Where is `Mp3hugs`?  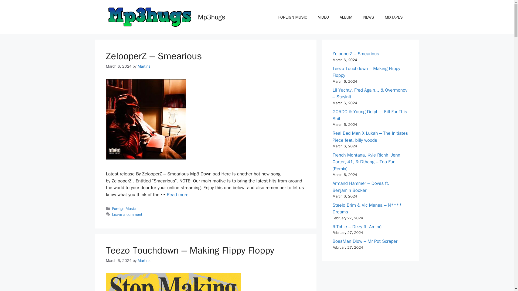
Mp3hugs is located at coordinates (212, 17).